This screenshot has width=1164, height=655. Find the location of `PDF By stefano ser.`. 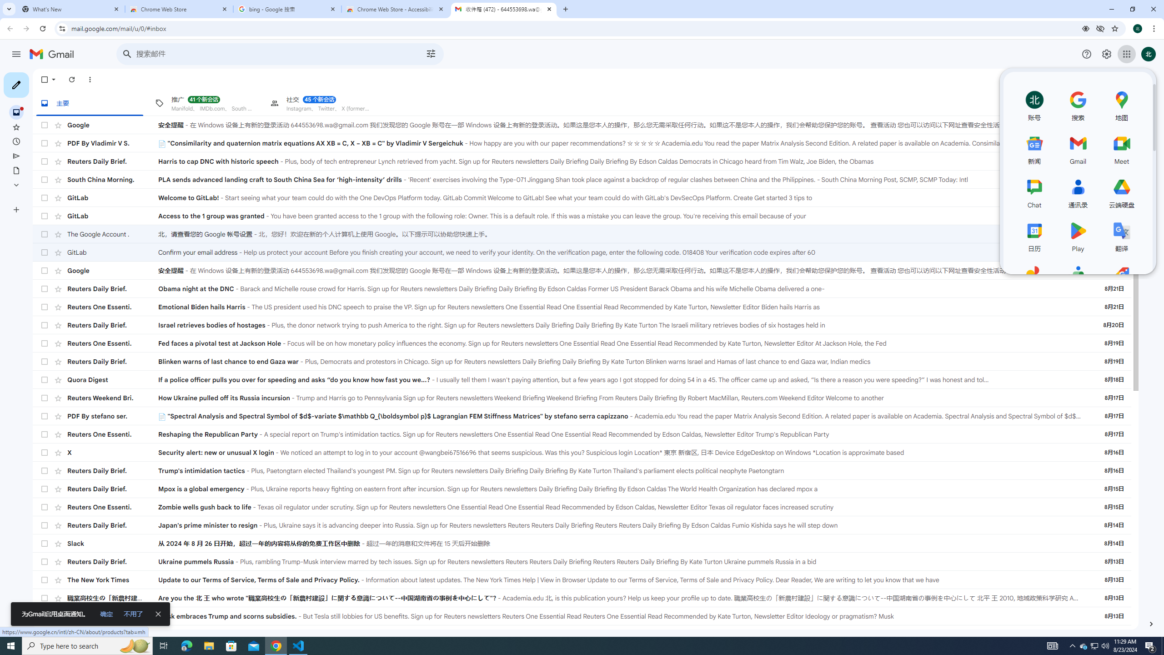

PDF By stefano ser. is located at coordinates (113, 416).